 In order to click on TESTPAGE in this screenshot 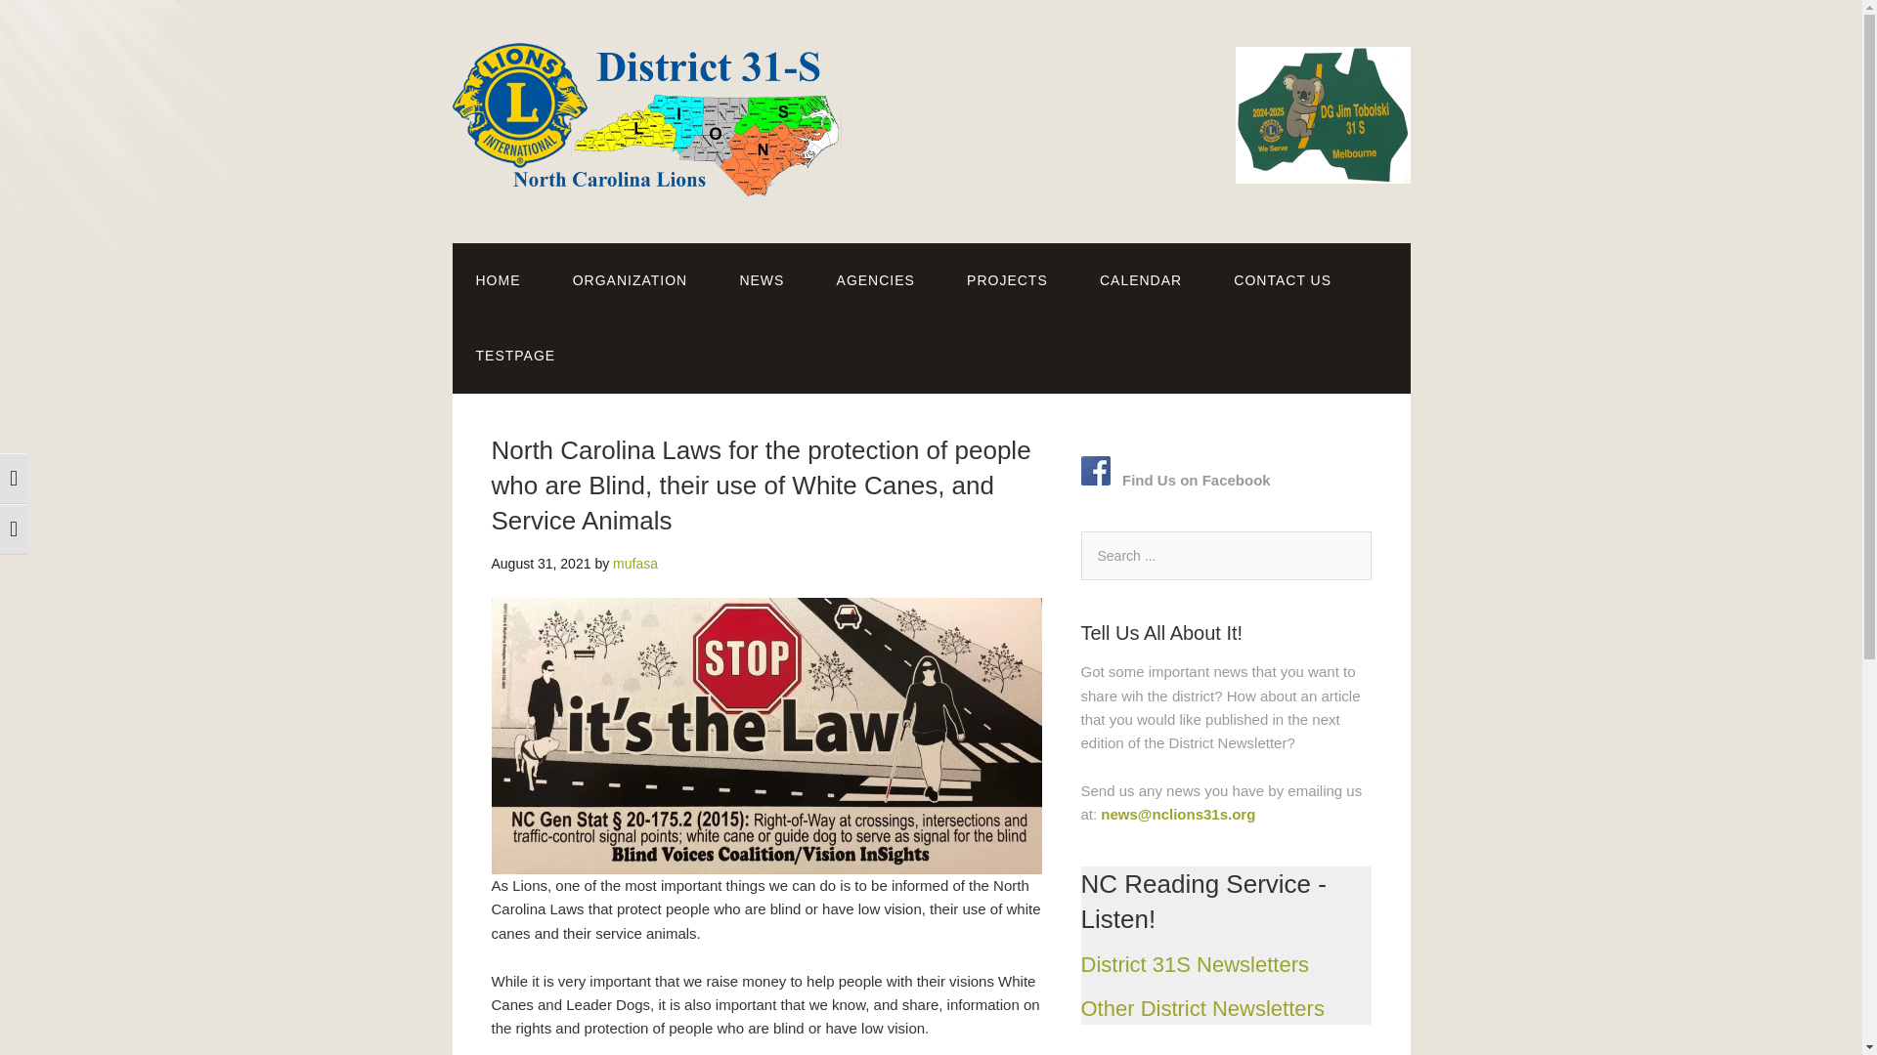, I will do `click(514, 356)`.